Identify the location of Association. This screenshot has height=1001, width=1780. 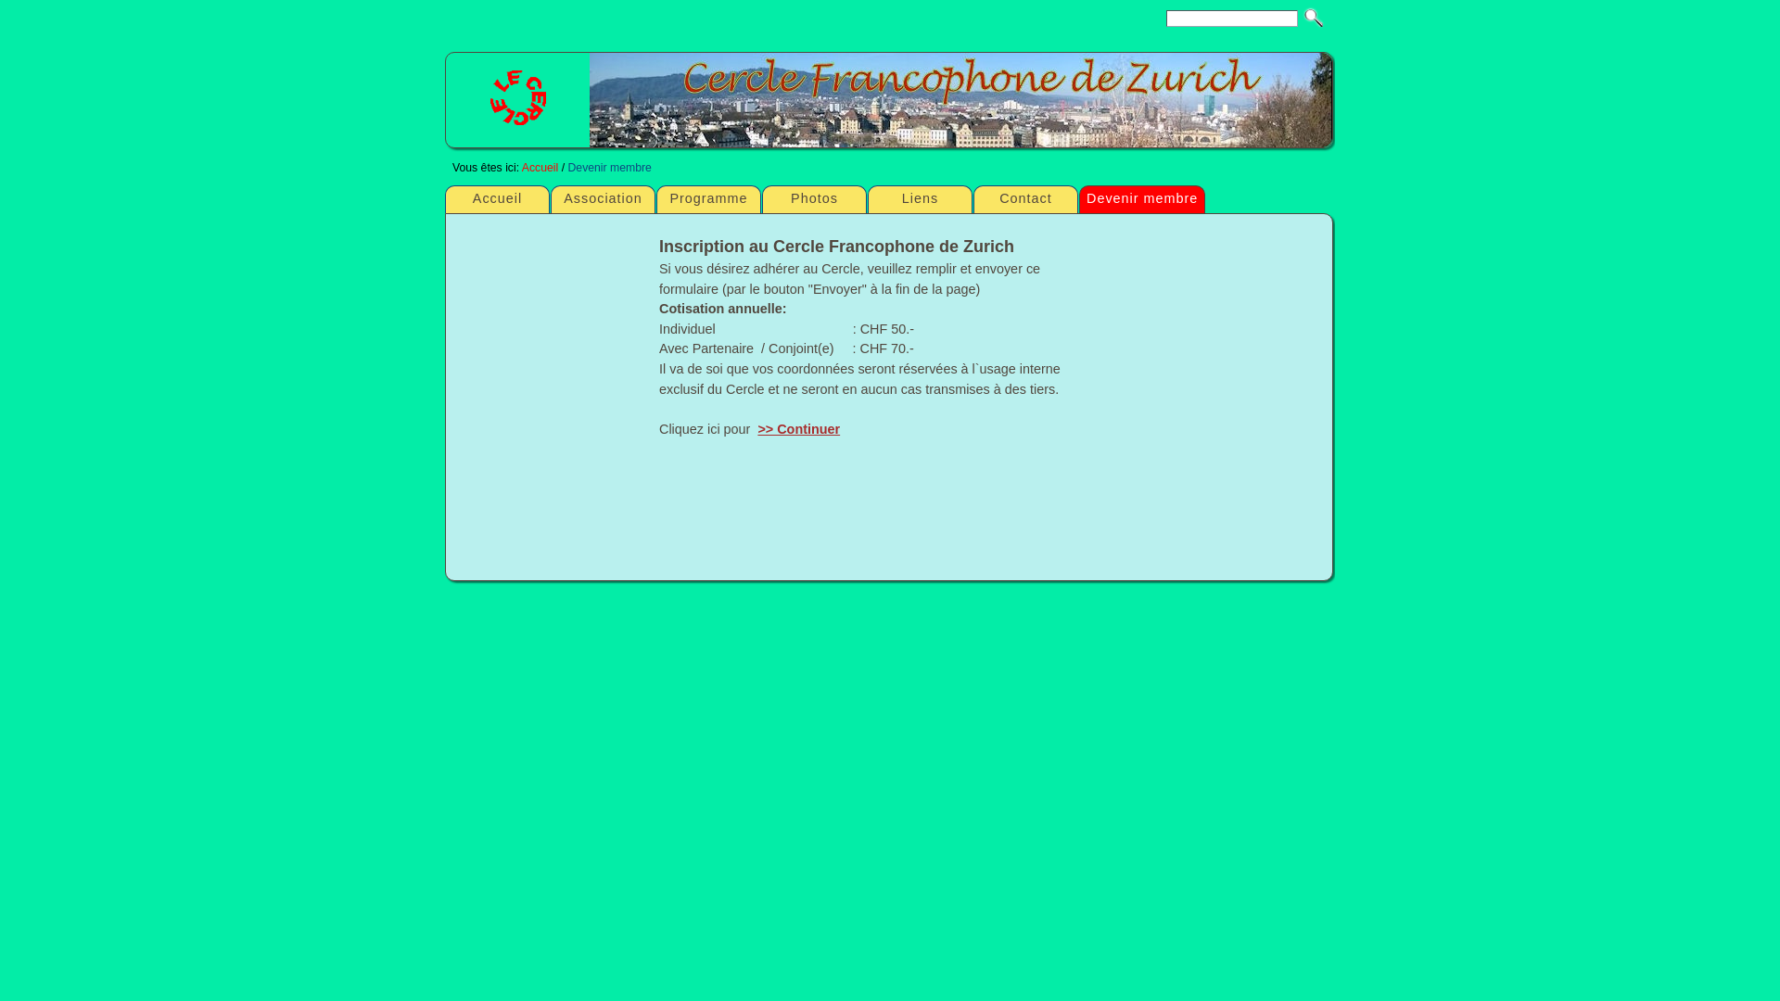
(603, 199).